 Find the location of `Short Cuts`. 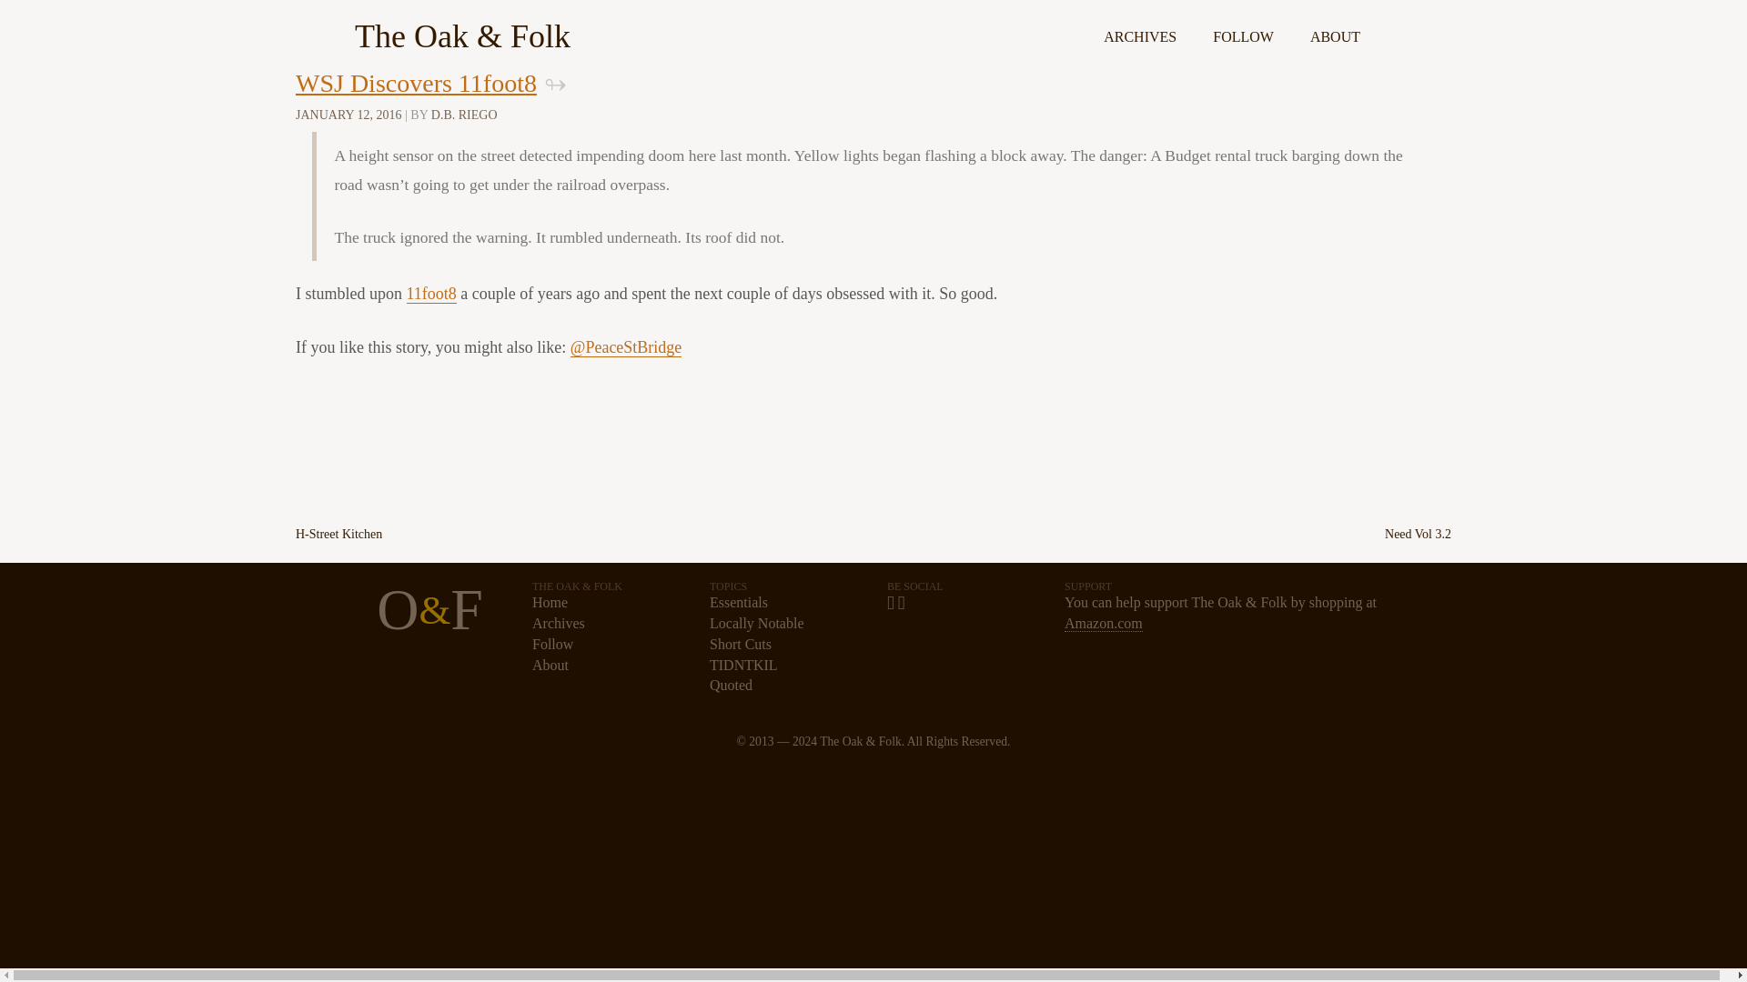

Short Cuts is located at coordinates (741, 644).